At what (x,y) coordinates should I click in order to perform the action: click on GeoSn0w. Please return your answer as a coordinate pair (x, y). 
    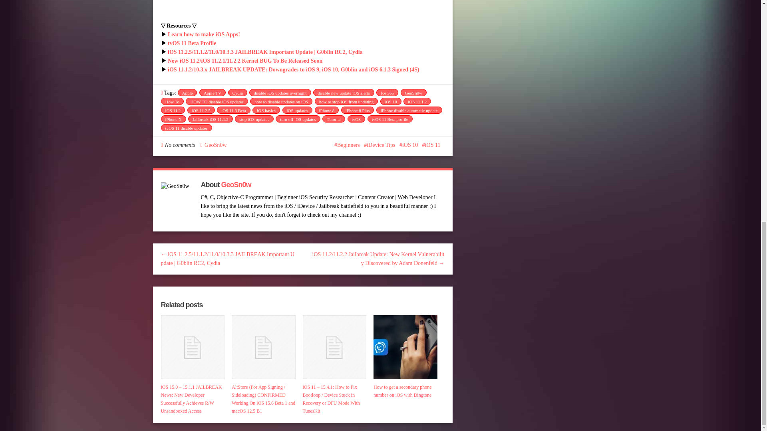
    Looking at the image, I should click on (413, 92).